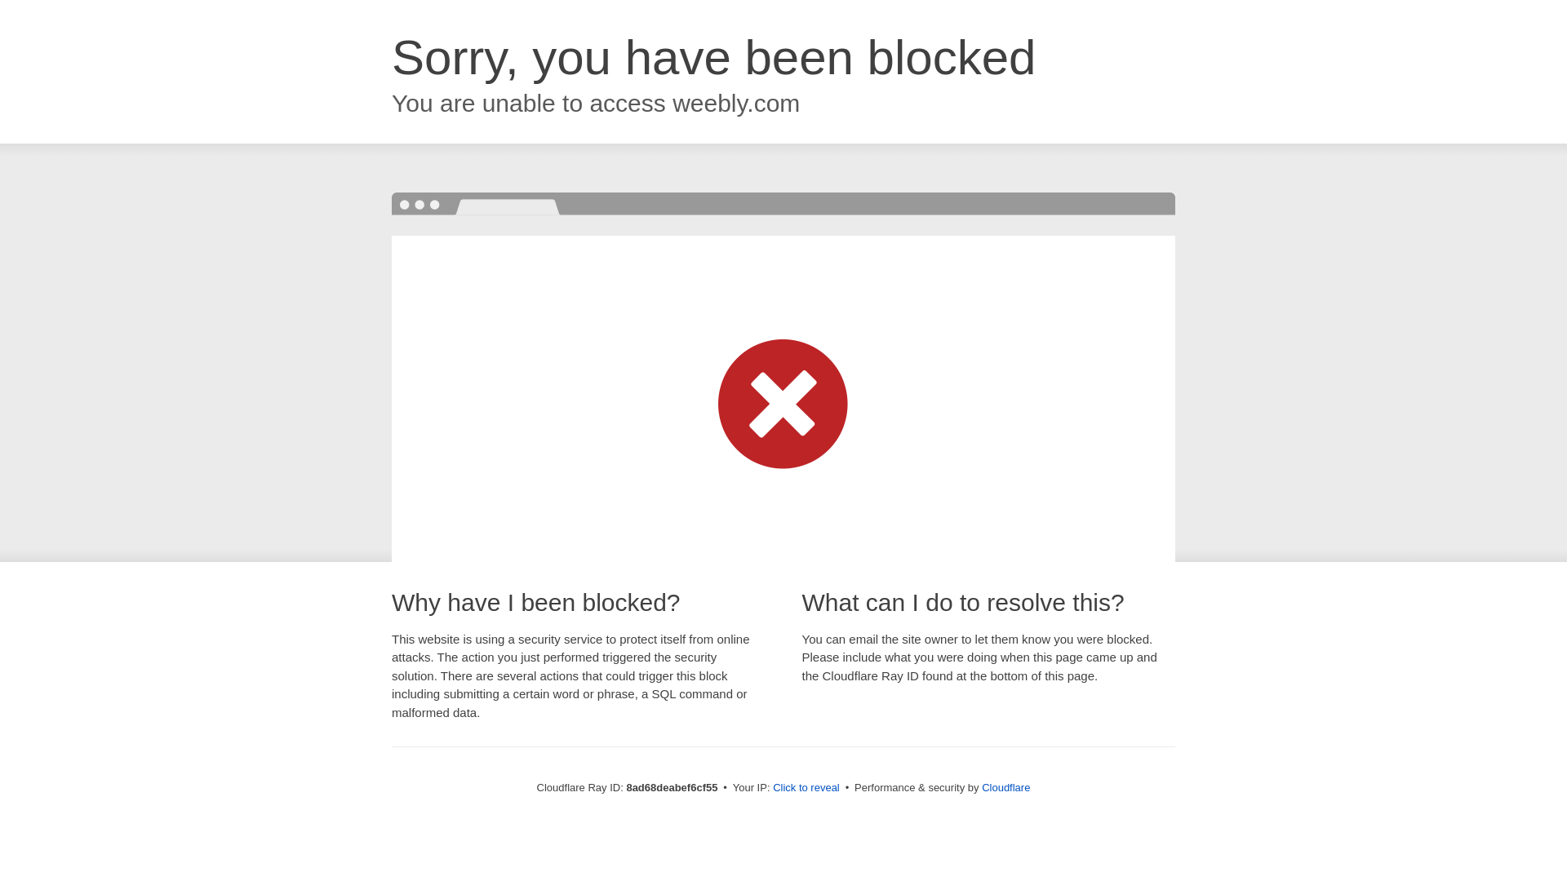  What do you see at coordinates (1005, 787) in the screenshot?
I see `Cloudflare` at bounding box center [1005, 787].